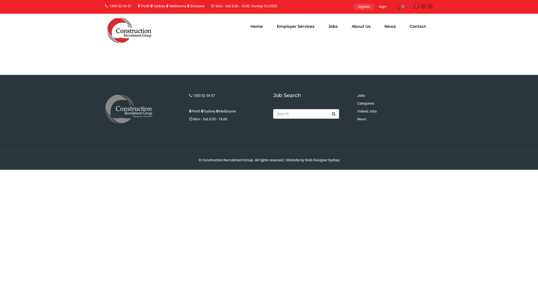  What do you see at coordinates (423, 6) in the screenshot?
I see `Twitter` at bounding box center [423, 6].